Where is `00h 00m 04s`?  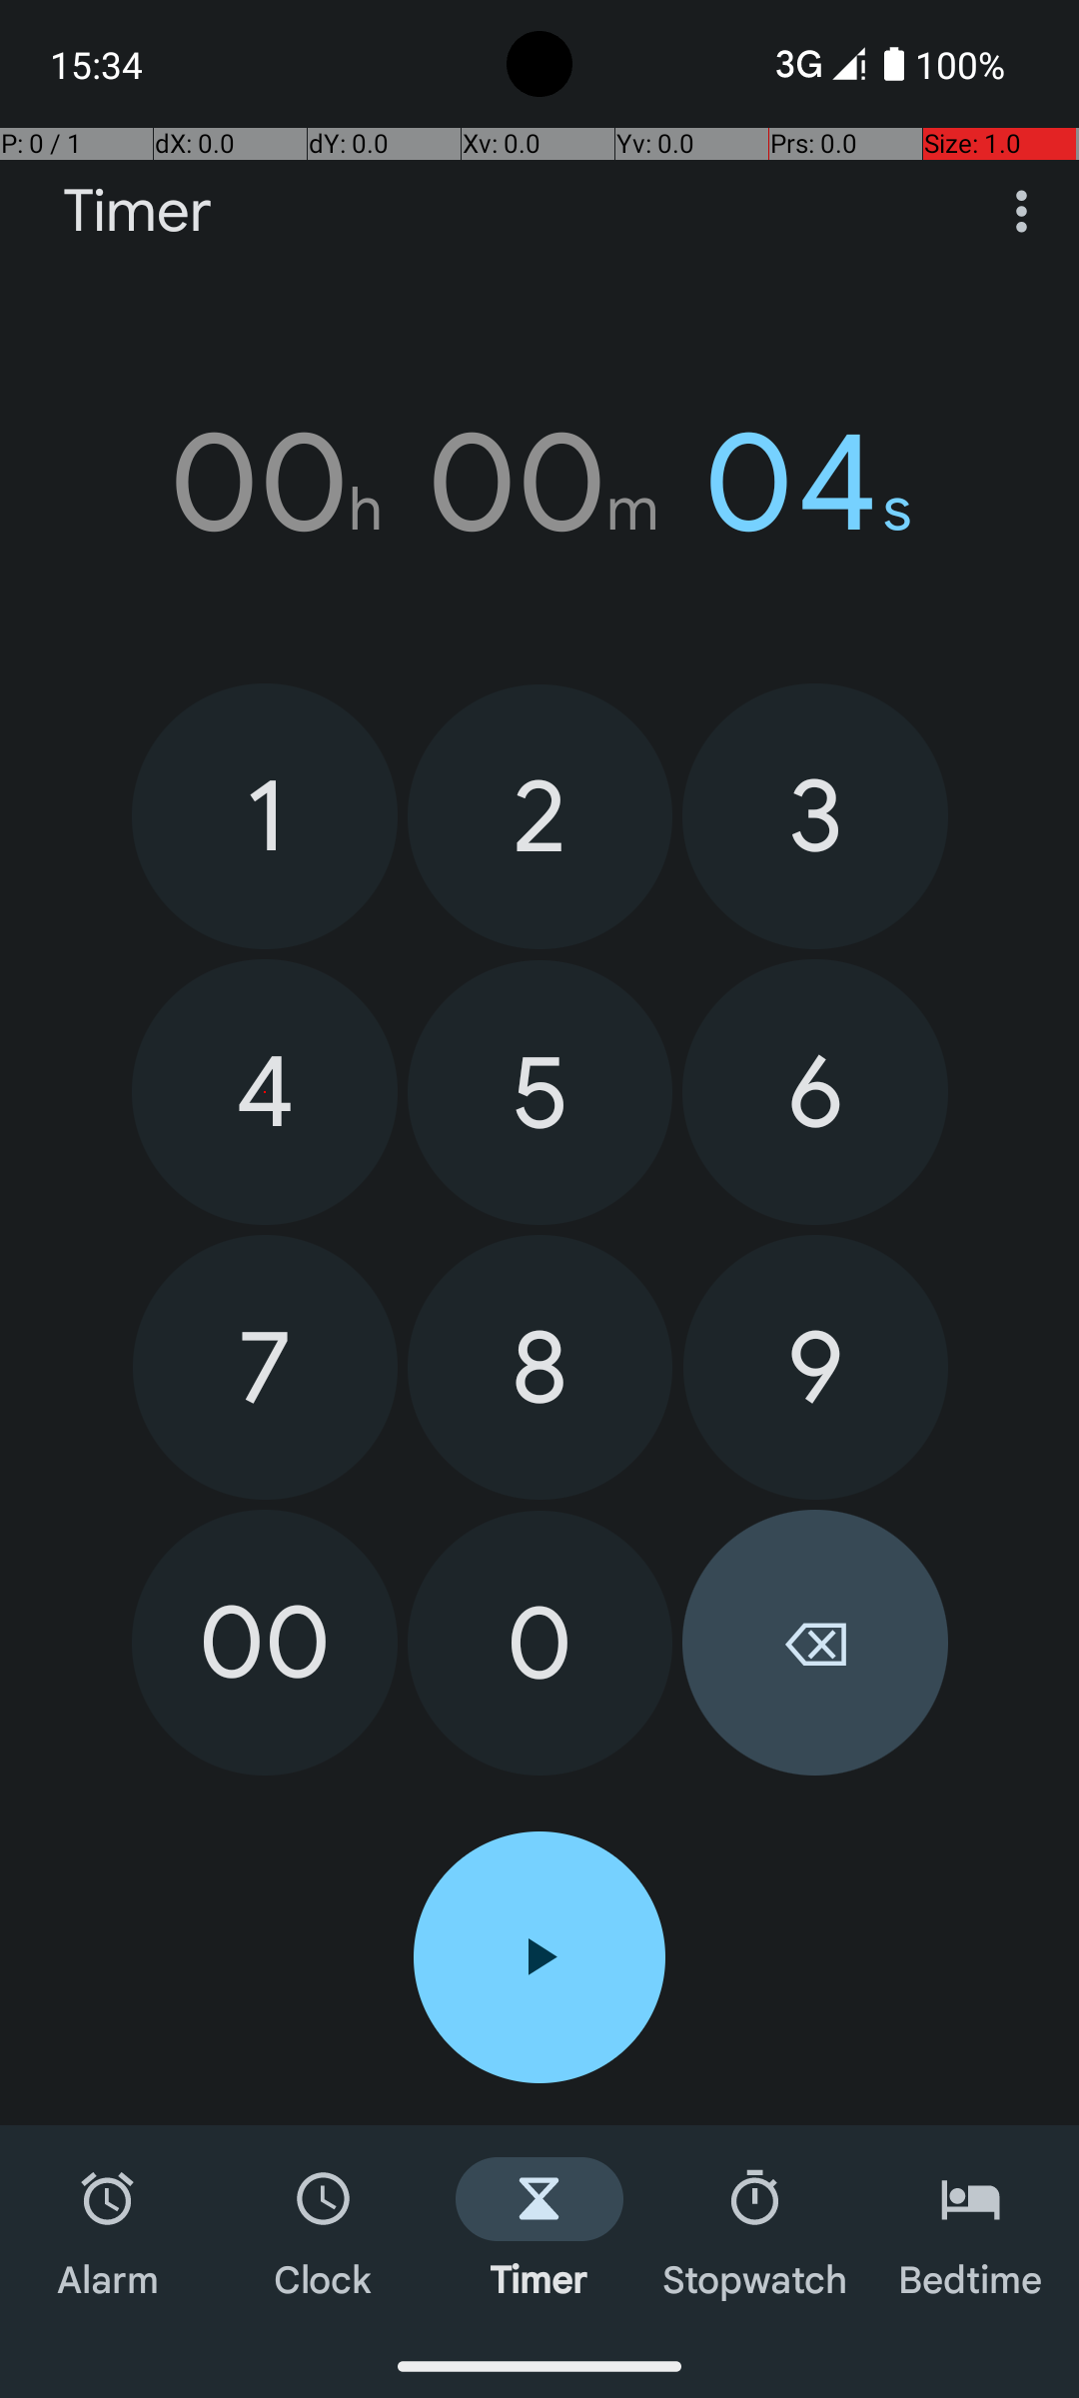 00h 00m 04s is located at coordinates (539, 483).